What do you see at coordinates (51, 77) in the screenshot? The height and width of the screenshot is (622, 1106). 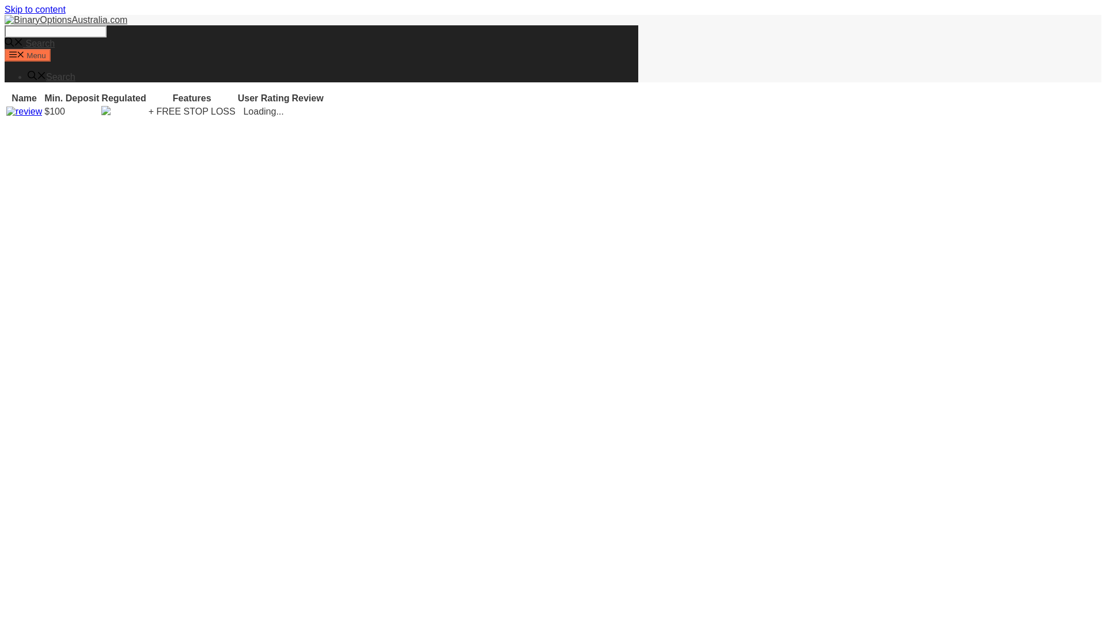 I see `Search` at bounding box center [51, 77].